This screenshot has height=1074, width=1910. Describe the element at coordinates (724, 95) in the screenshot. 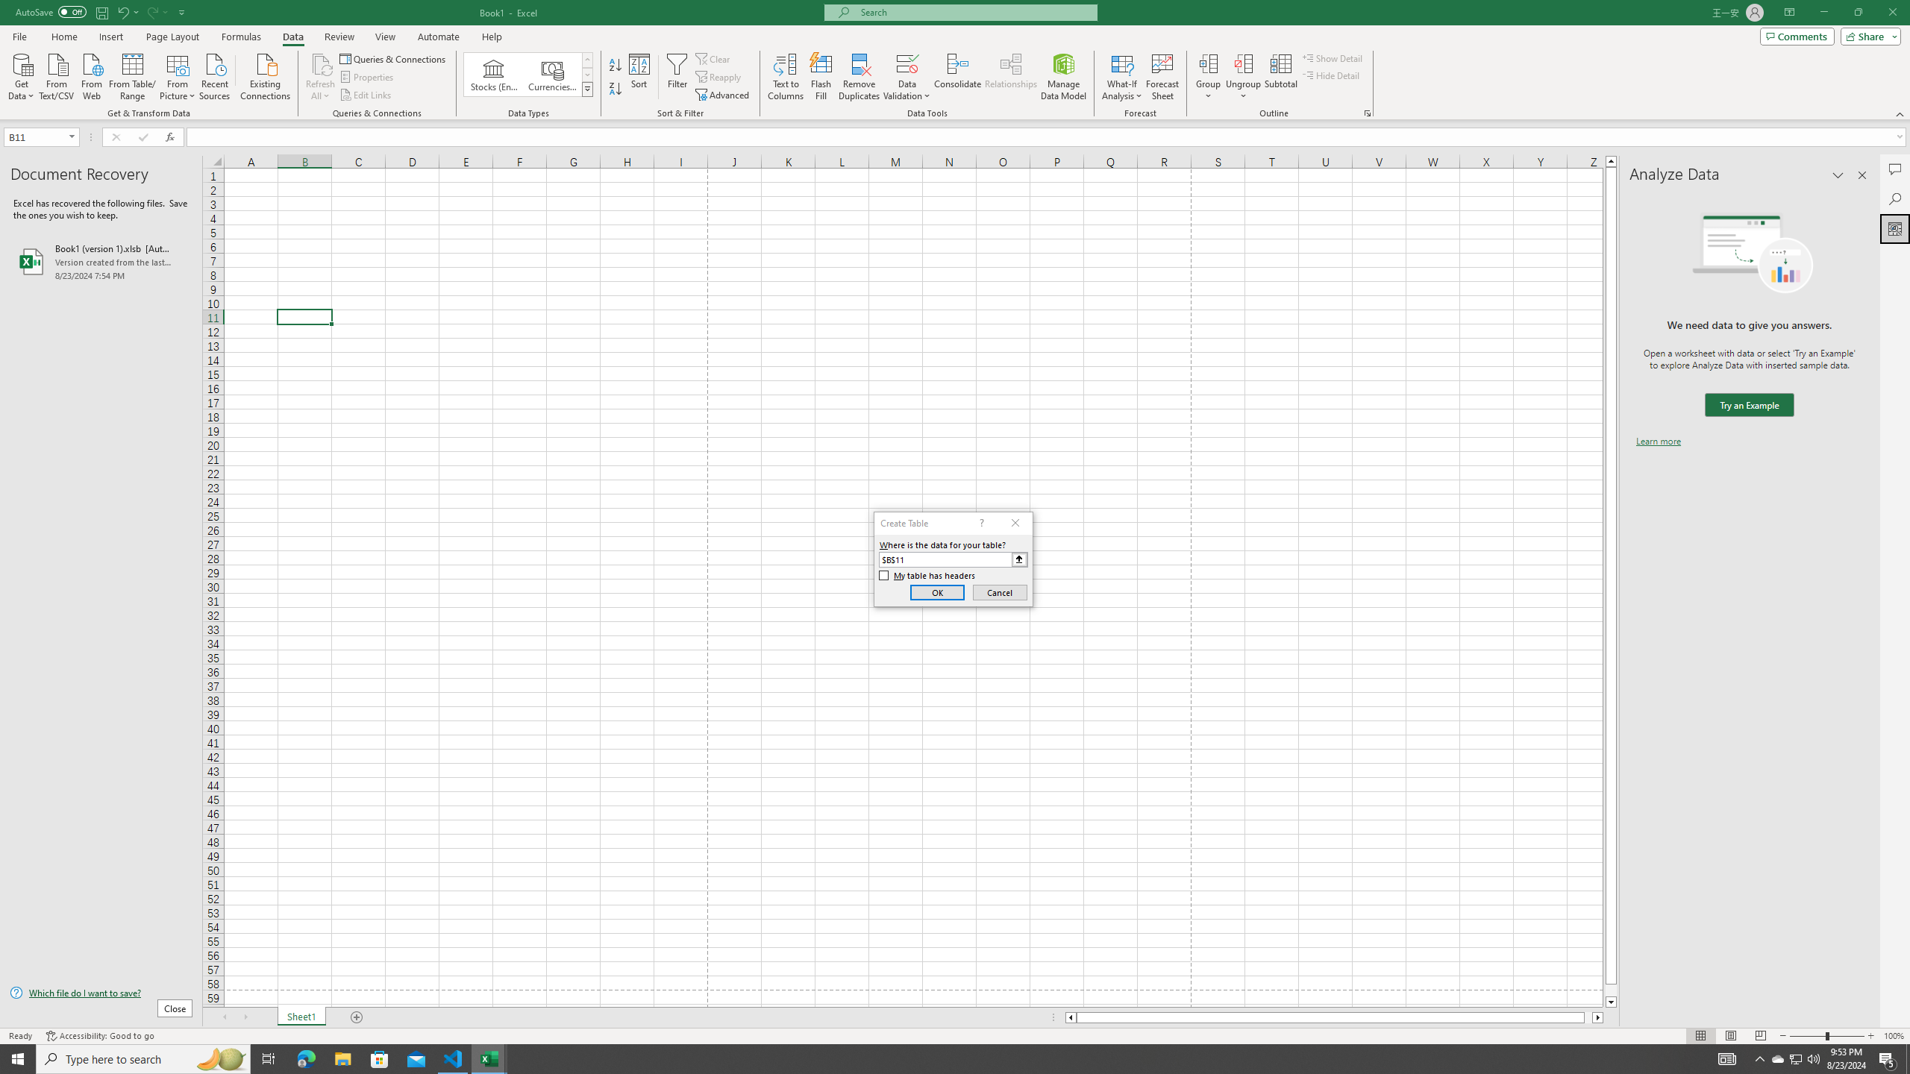

I see `Advanced...` at that location.